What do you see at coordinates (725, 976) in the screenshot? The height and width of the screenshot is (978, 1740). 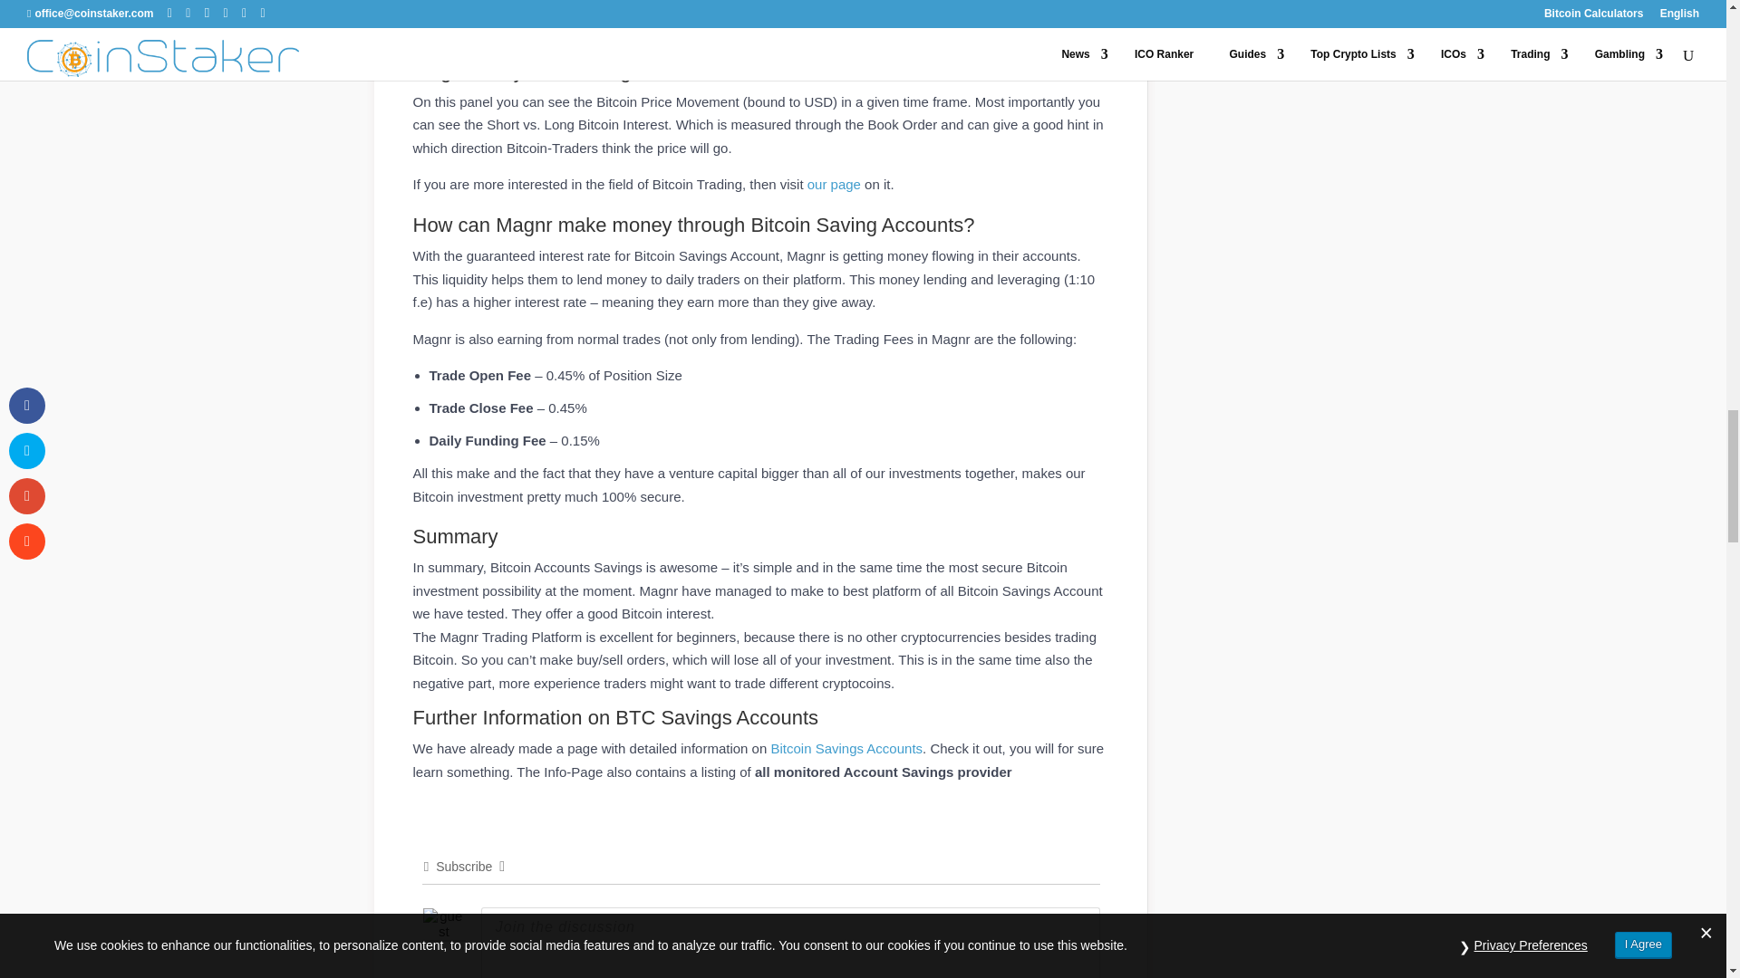 I see `Source Code` at bounding box center [725, 976].